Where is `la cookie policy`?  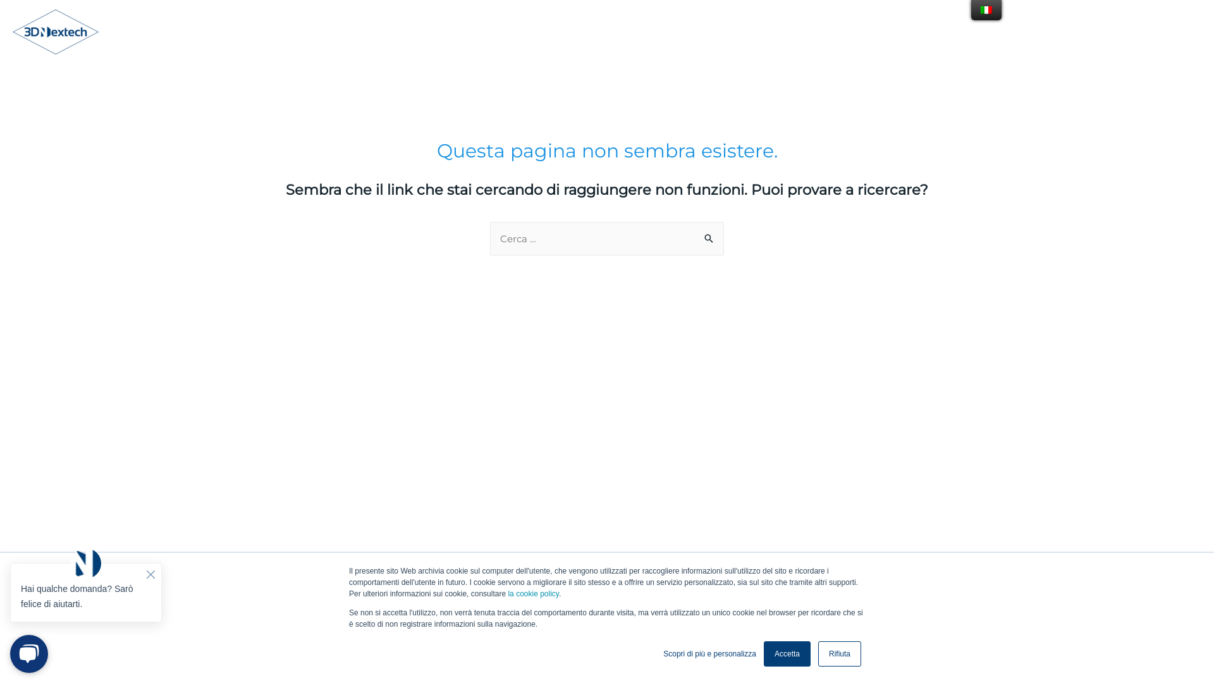
la cookie policy is located at coordinates (533, 594).